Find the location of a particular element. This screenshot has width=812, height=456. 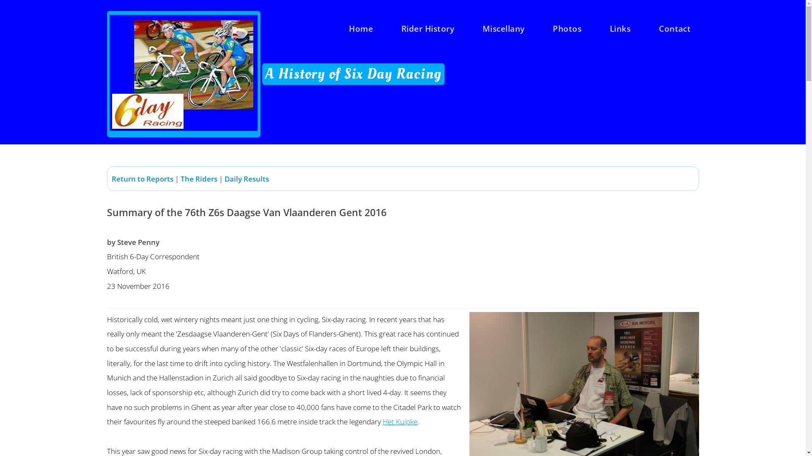

Return to Reports is located at coordinates (143, 179).